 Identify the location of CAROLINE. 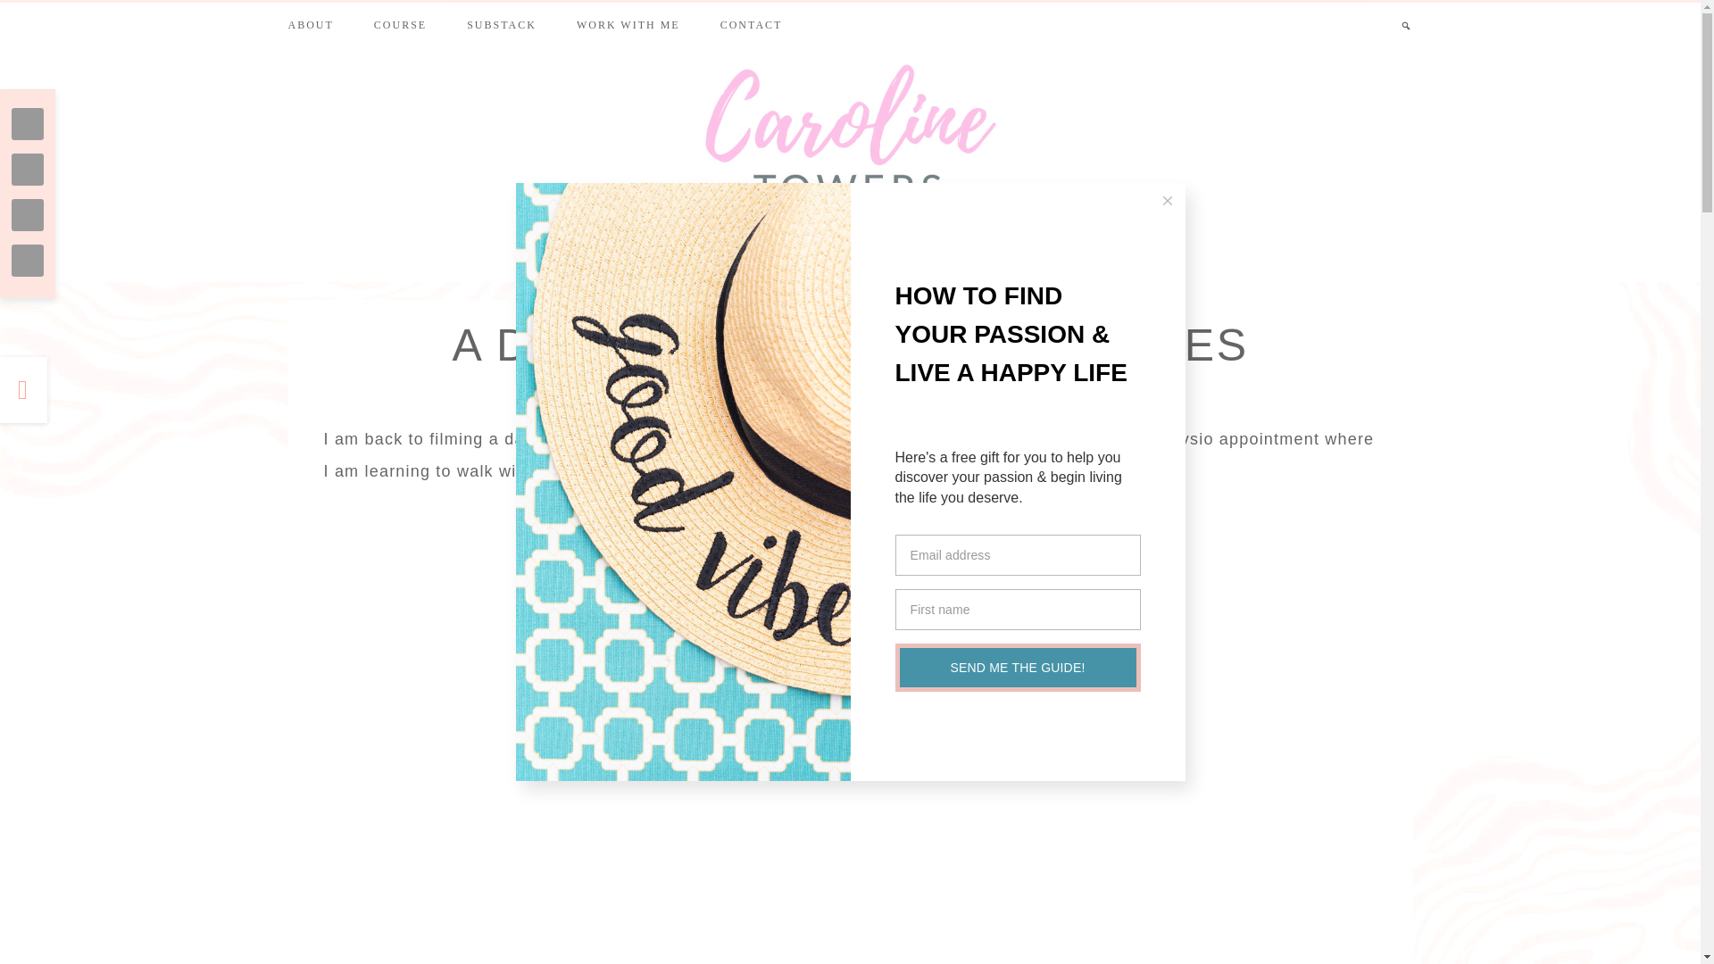
(853, 392).